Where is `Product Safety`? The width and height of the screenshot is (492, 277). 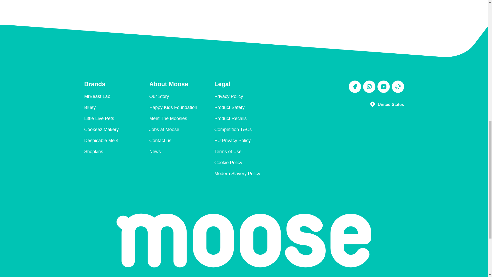 Product Safety is located at coordinates (229, 107).